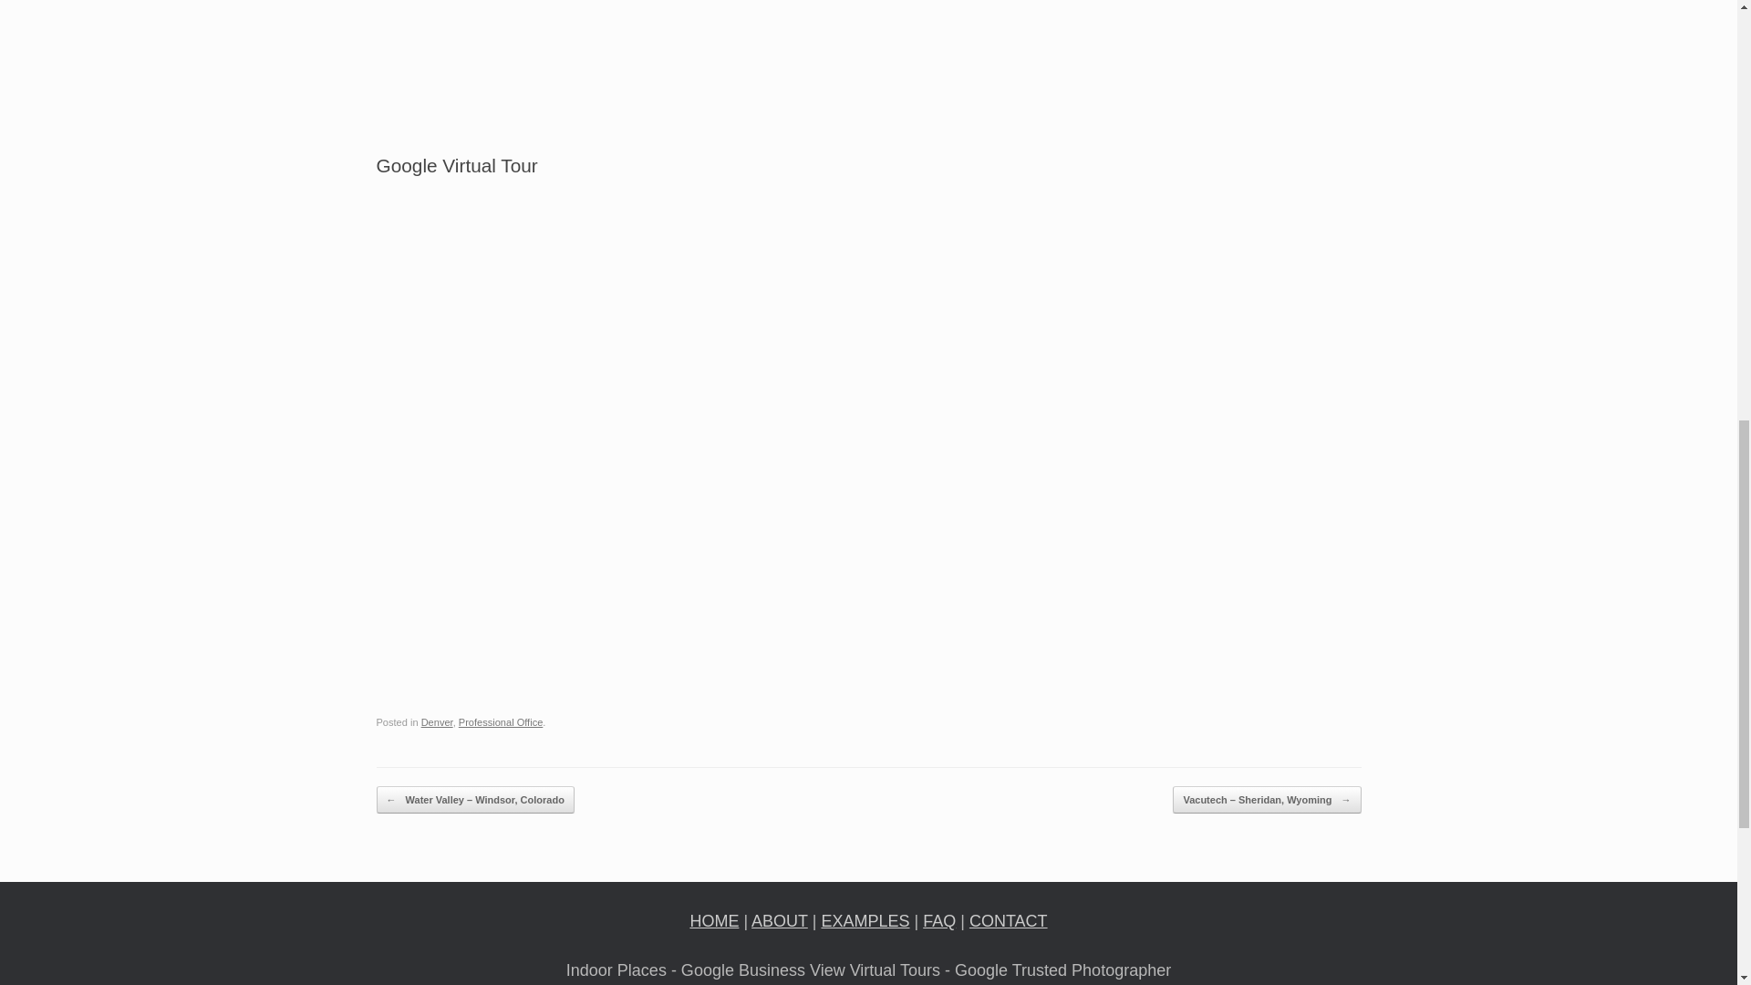 This screenshot has height=985, width=1751. What do you see at coordinates (1122, 40) in the screenshot?
I see `Vivax Pro Painting 501 S Lipan St Denver, CO` at bounding box center [1122, 40].